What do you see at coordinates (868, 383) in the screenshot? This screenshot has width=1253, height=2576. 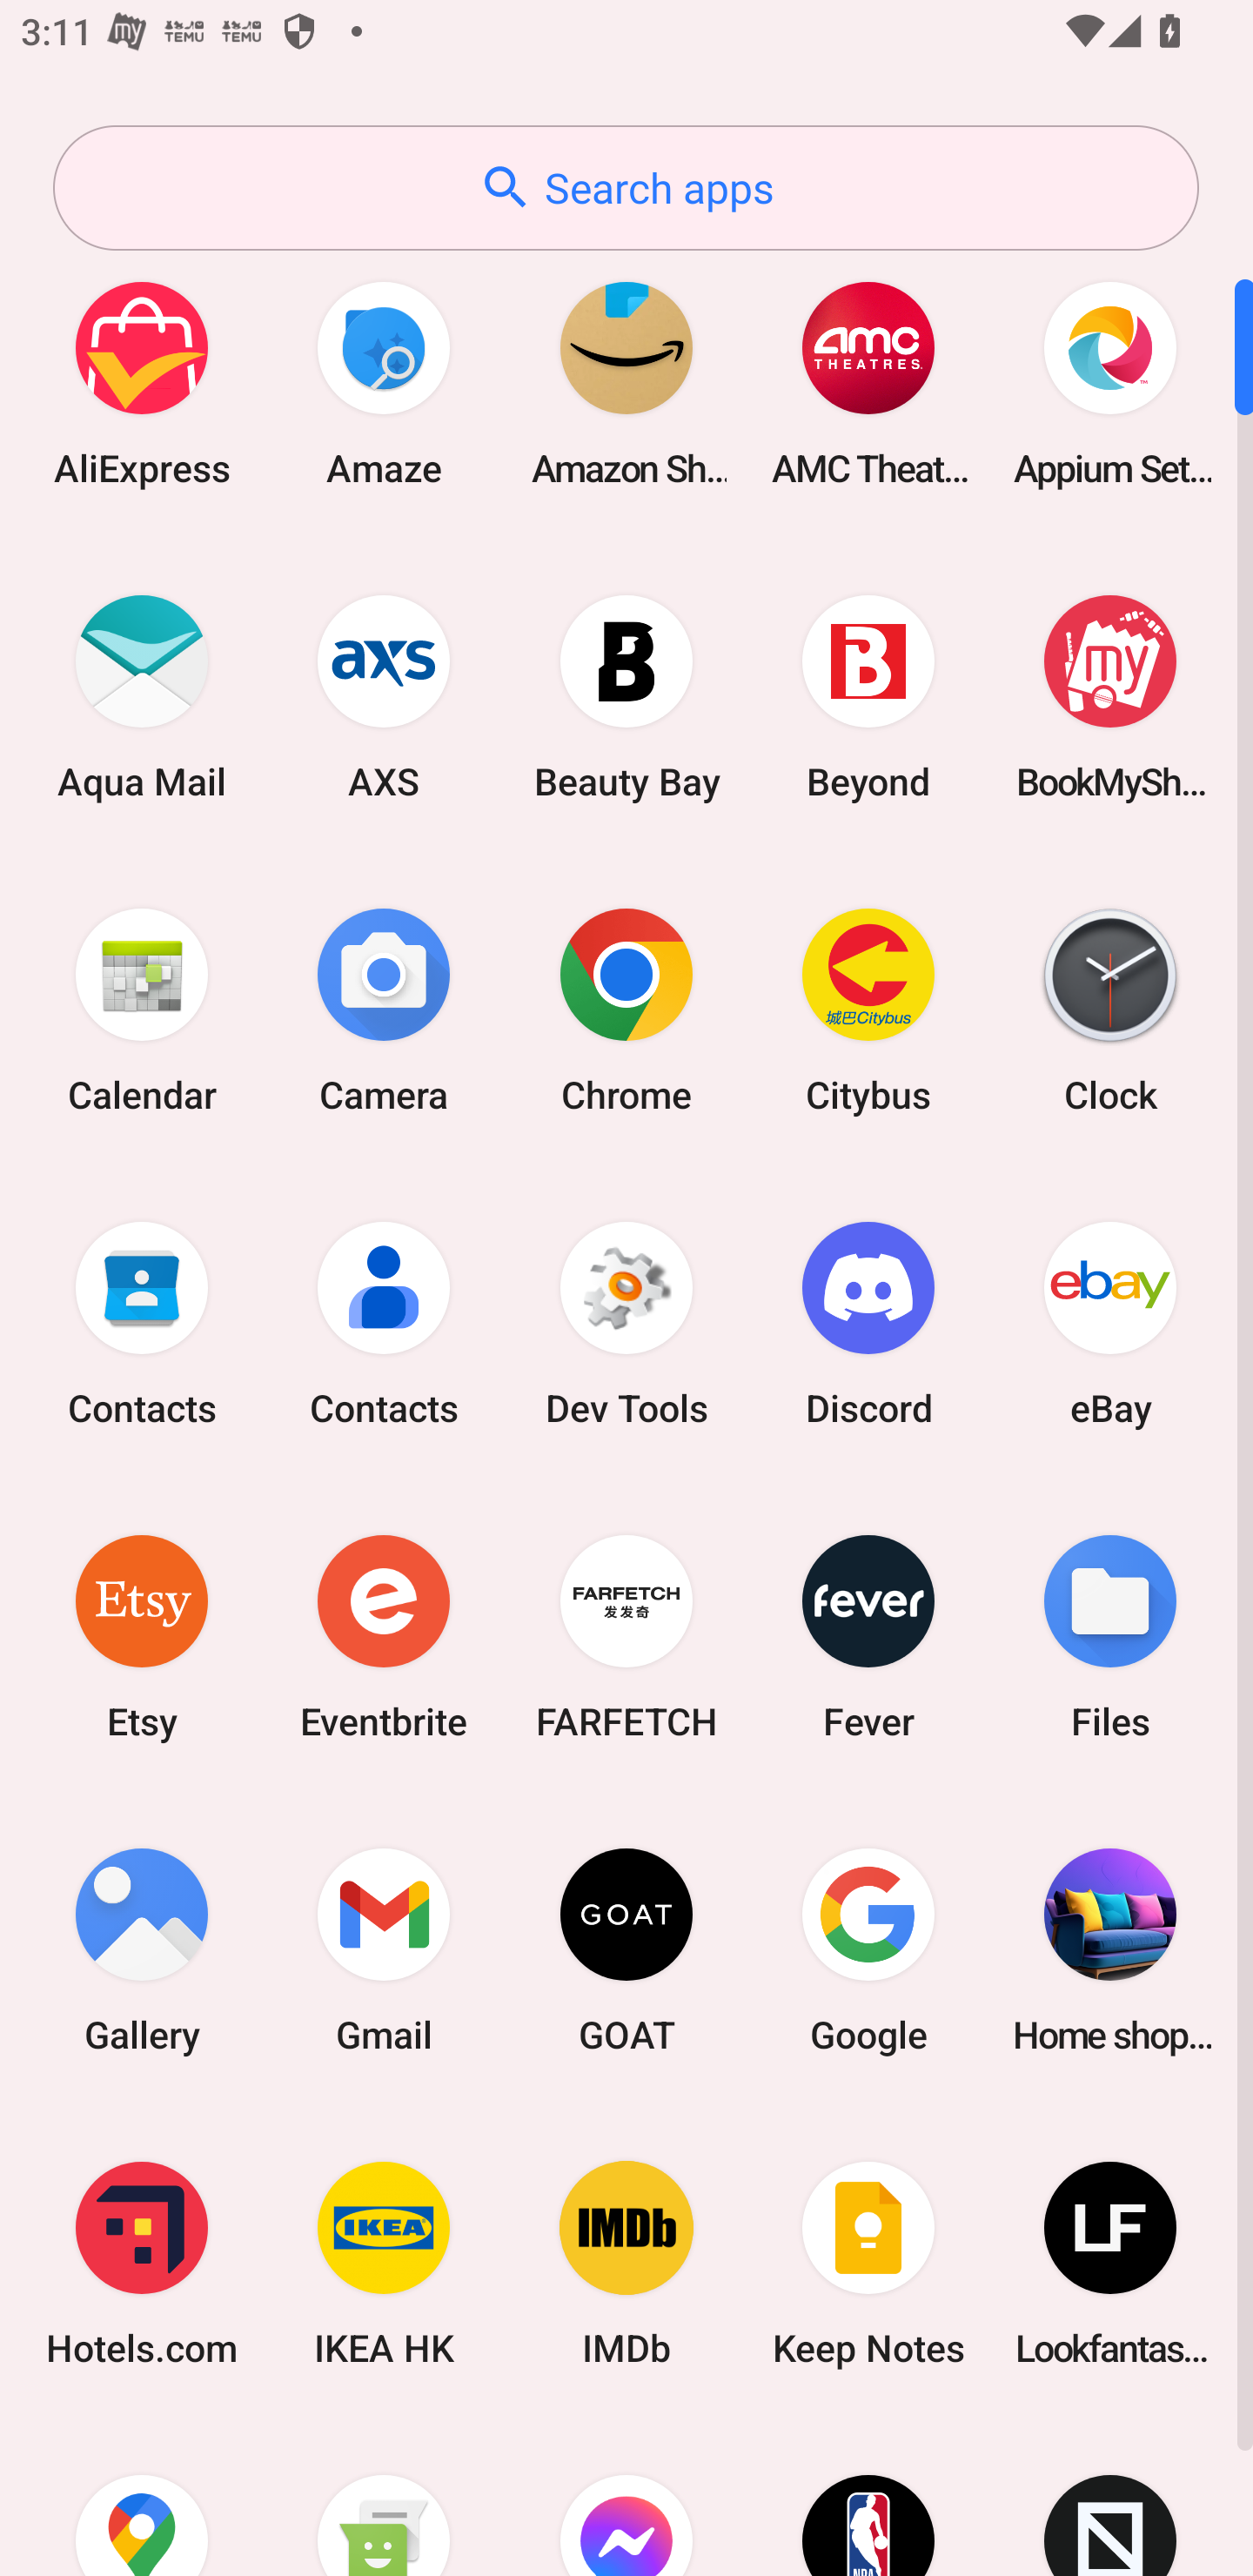 I see `AMC Theatres` at bounding box center [868, 383].